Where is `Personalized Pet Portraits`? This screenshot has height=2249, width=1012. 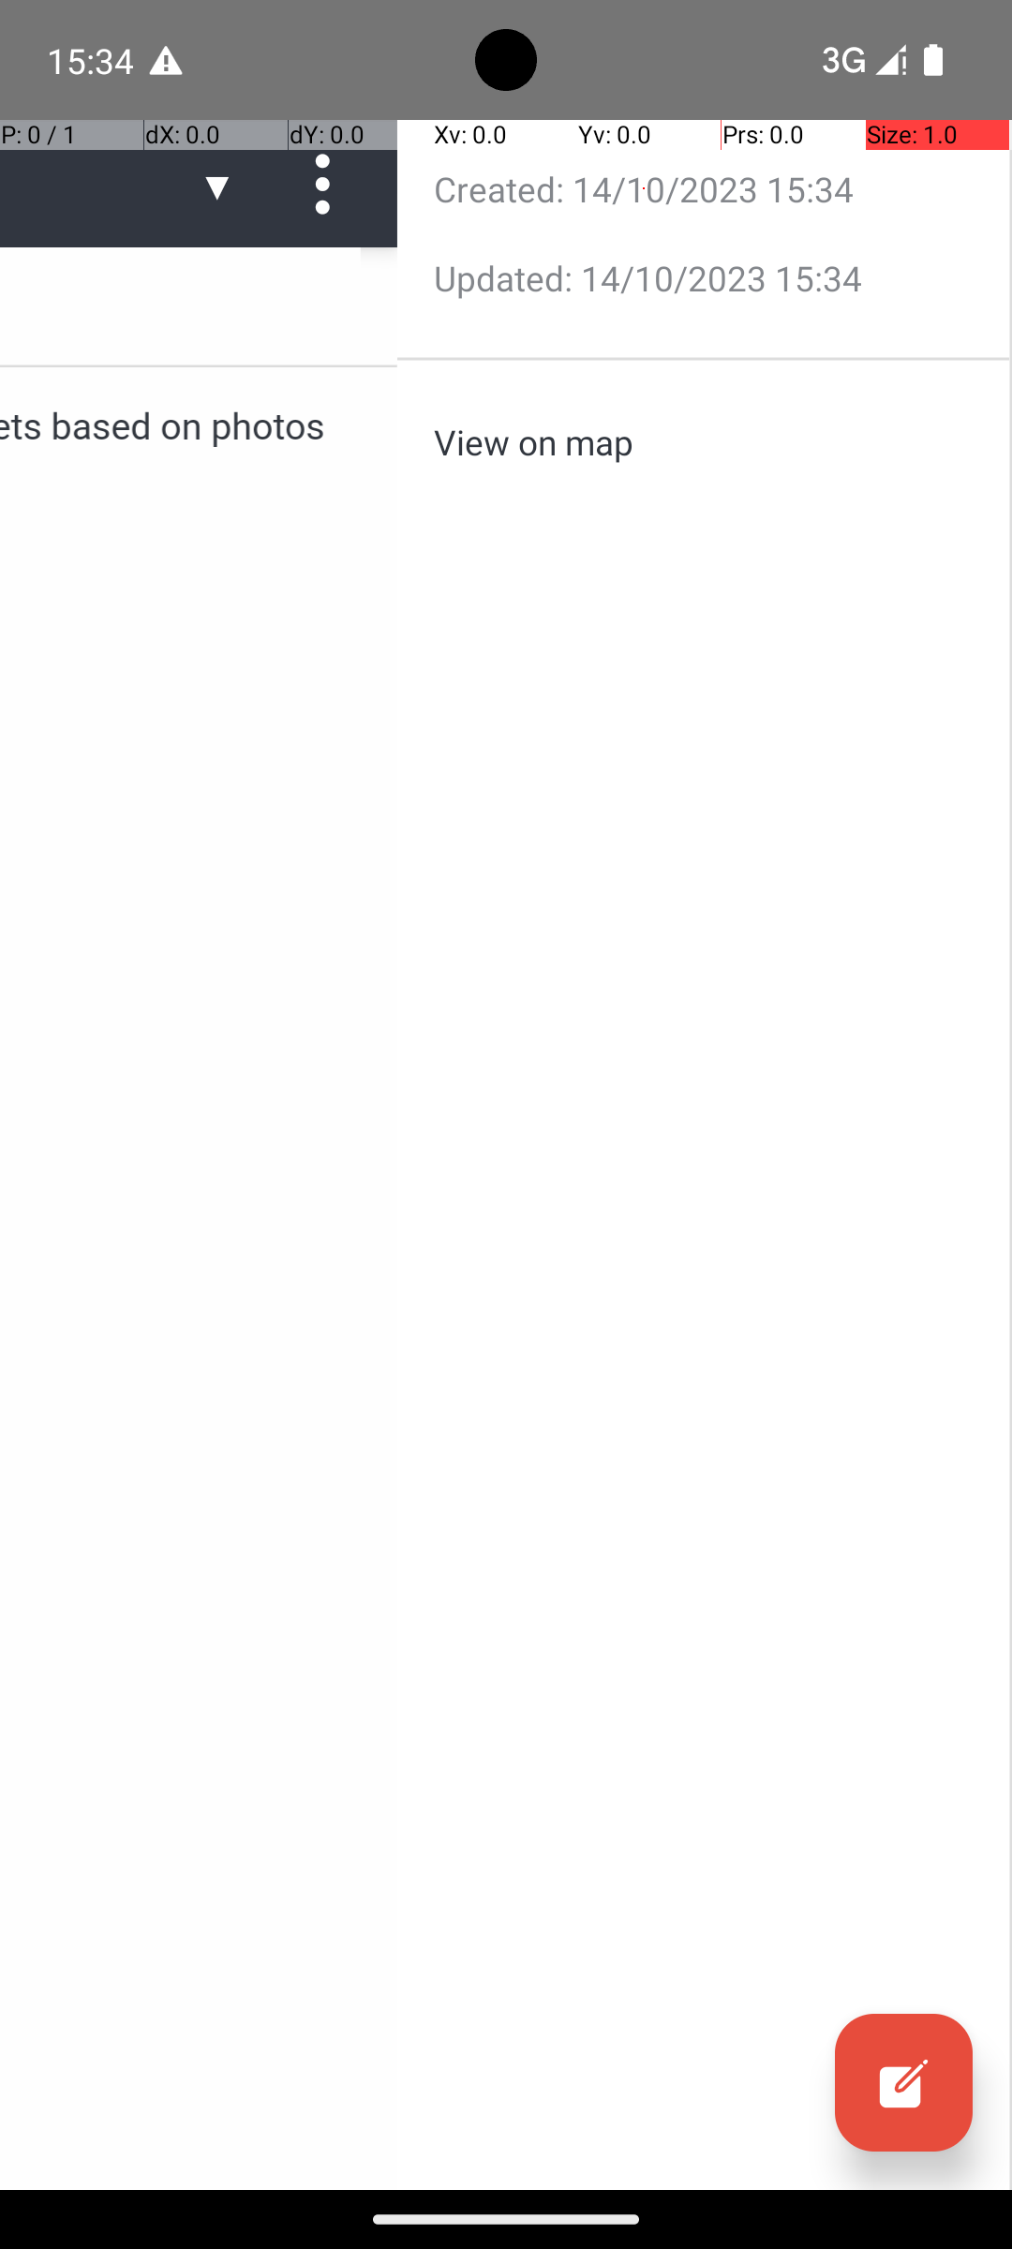
Personalized Pet Portraits is located at coordinates (180, 305).